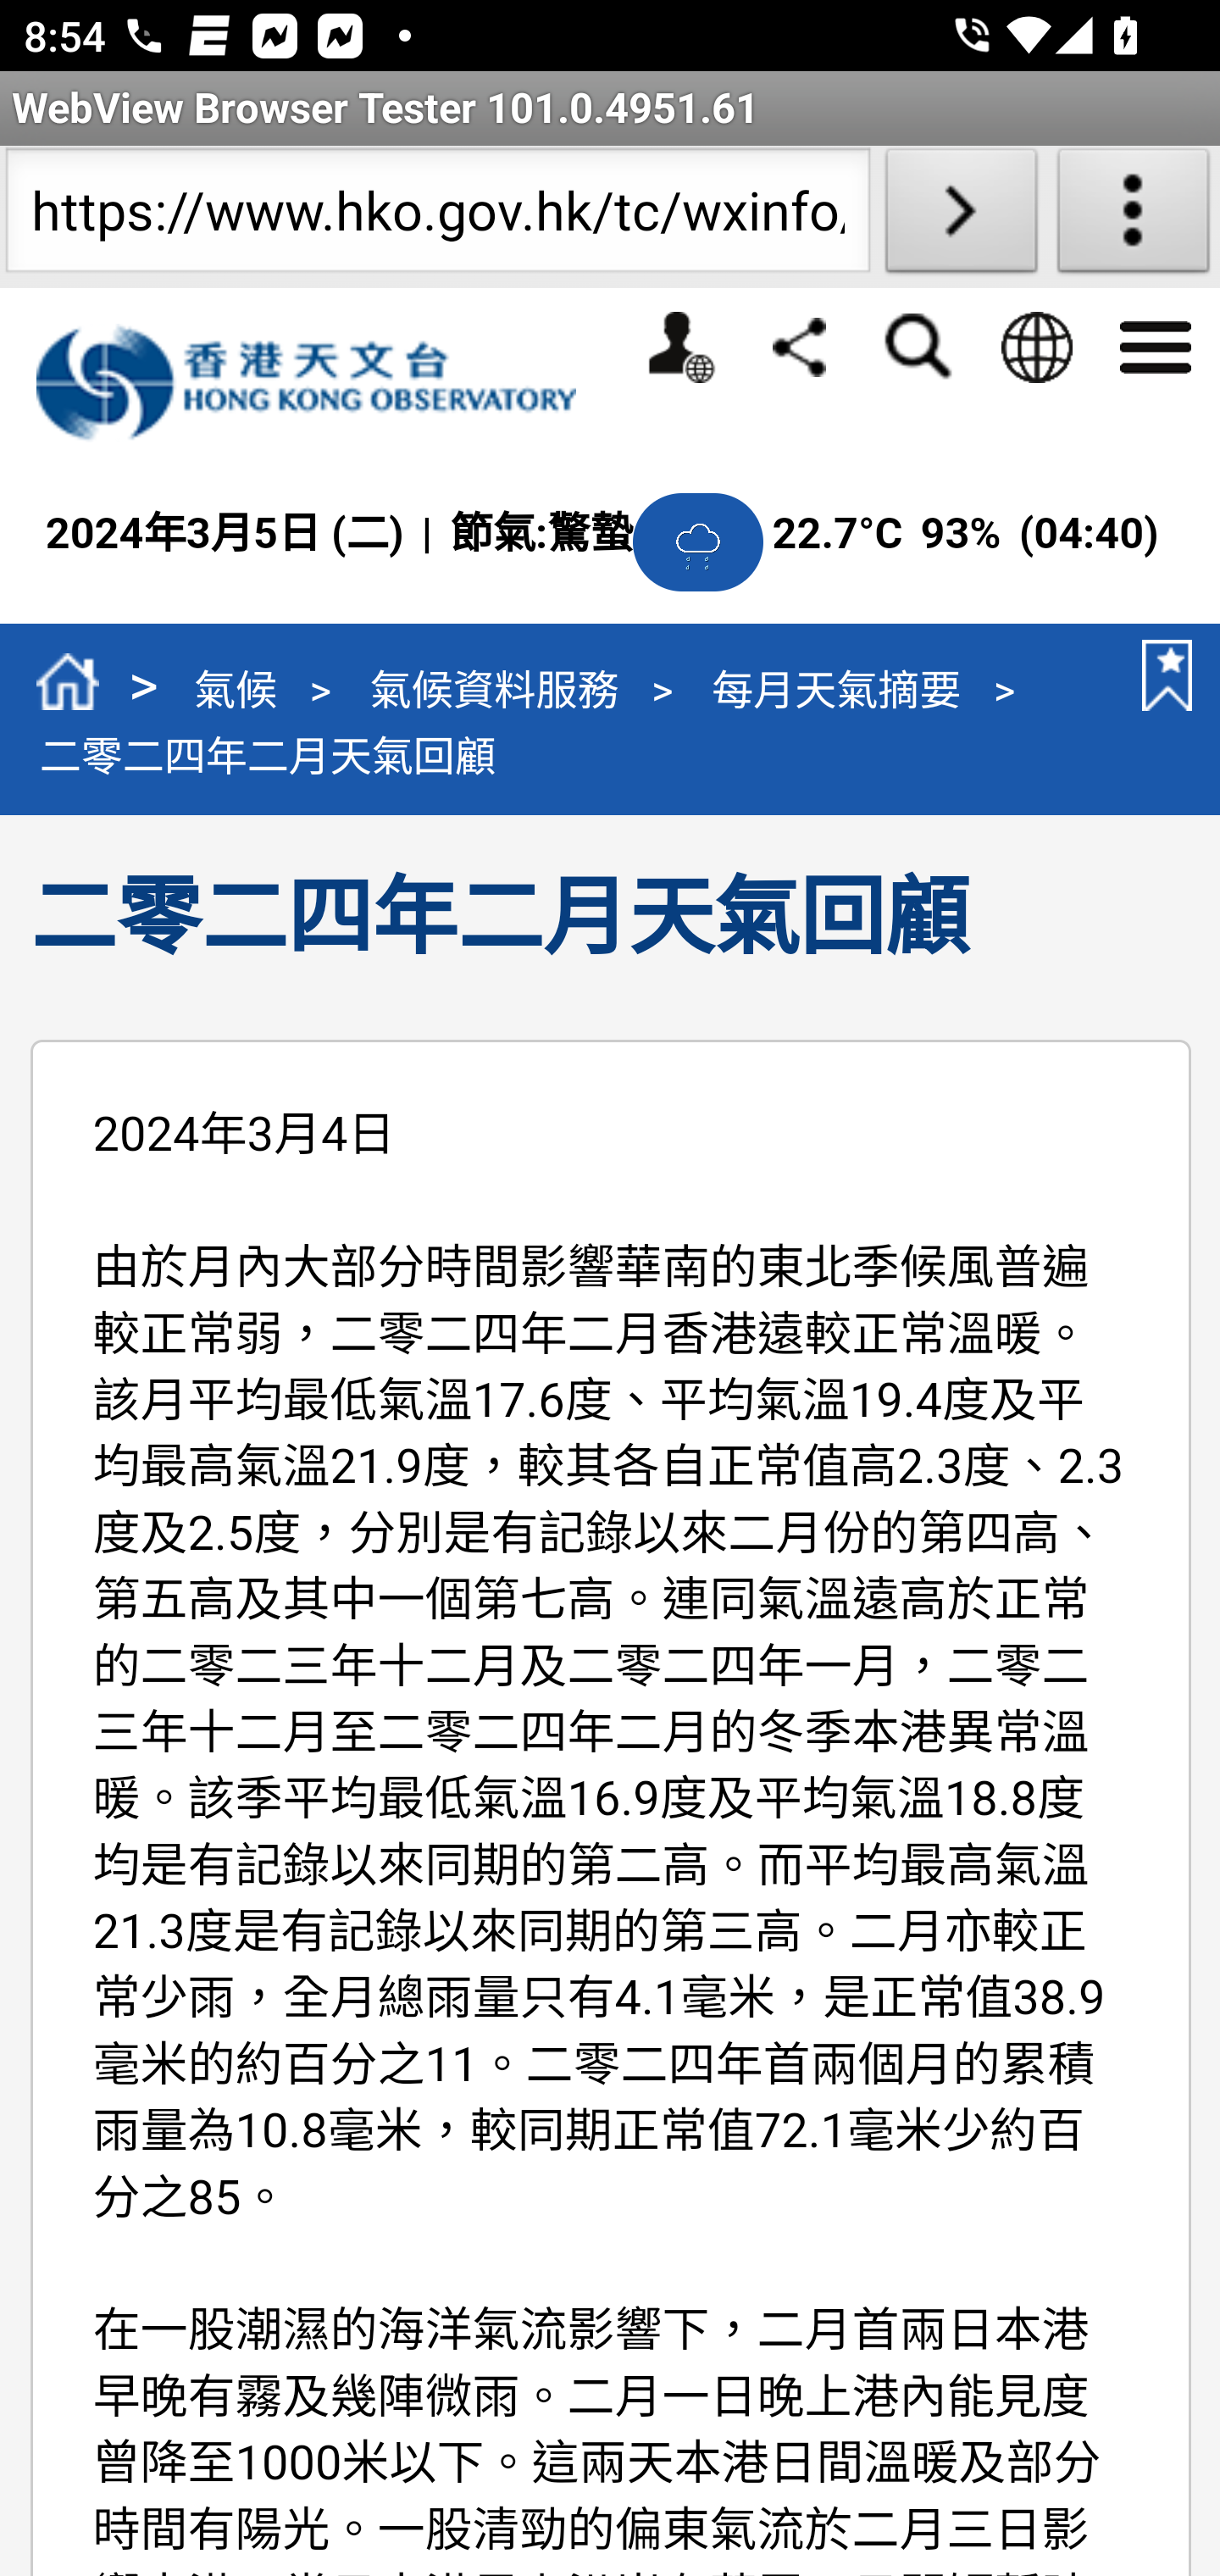 The image size is (1220, 2576). What do you see at coordinates (837, 689) in the screenshot?
I see `每月天氣摘要` at bounding box center [837, 689].